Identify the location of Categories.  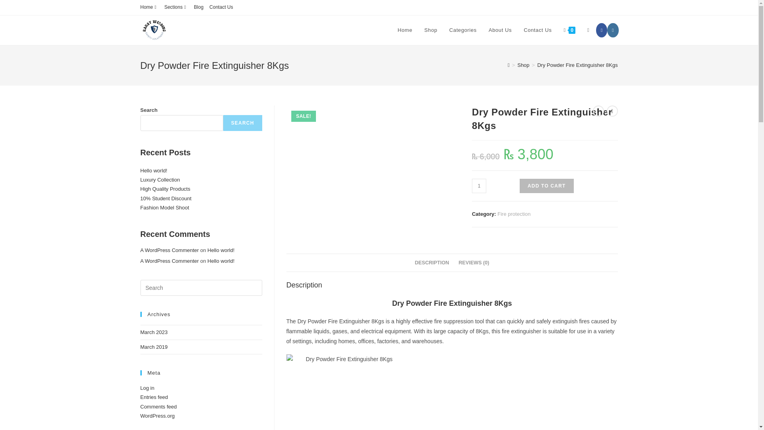
(463, 30).